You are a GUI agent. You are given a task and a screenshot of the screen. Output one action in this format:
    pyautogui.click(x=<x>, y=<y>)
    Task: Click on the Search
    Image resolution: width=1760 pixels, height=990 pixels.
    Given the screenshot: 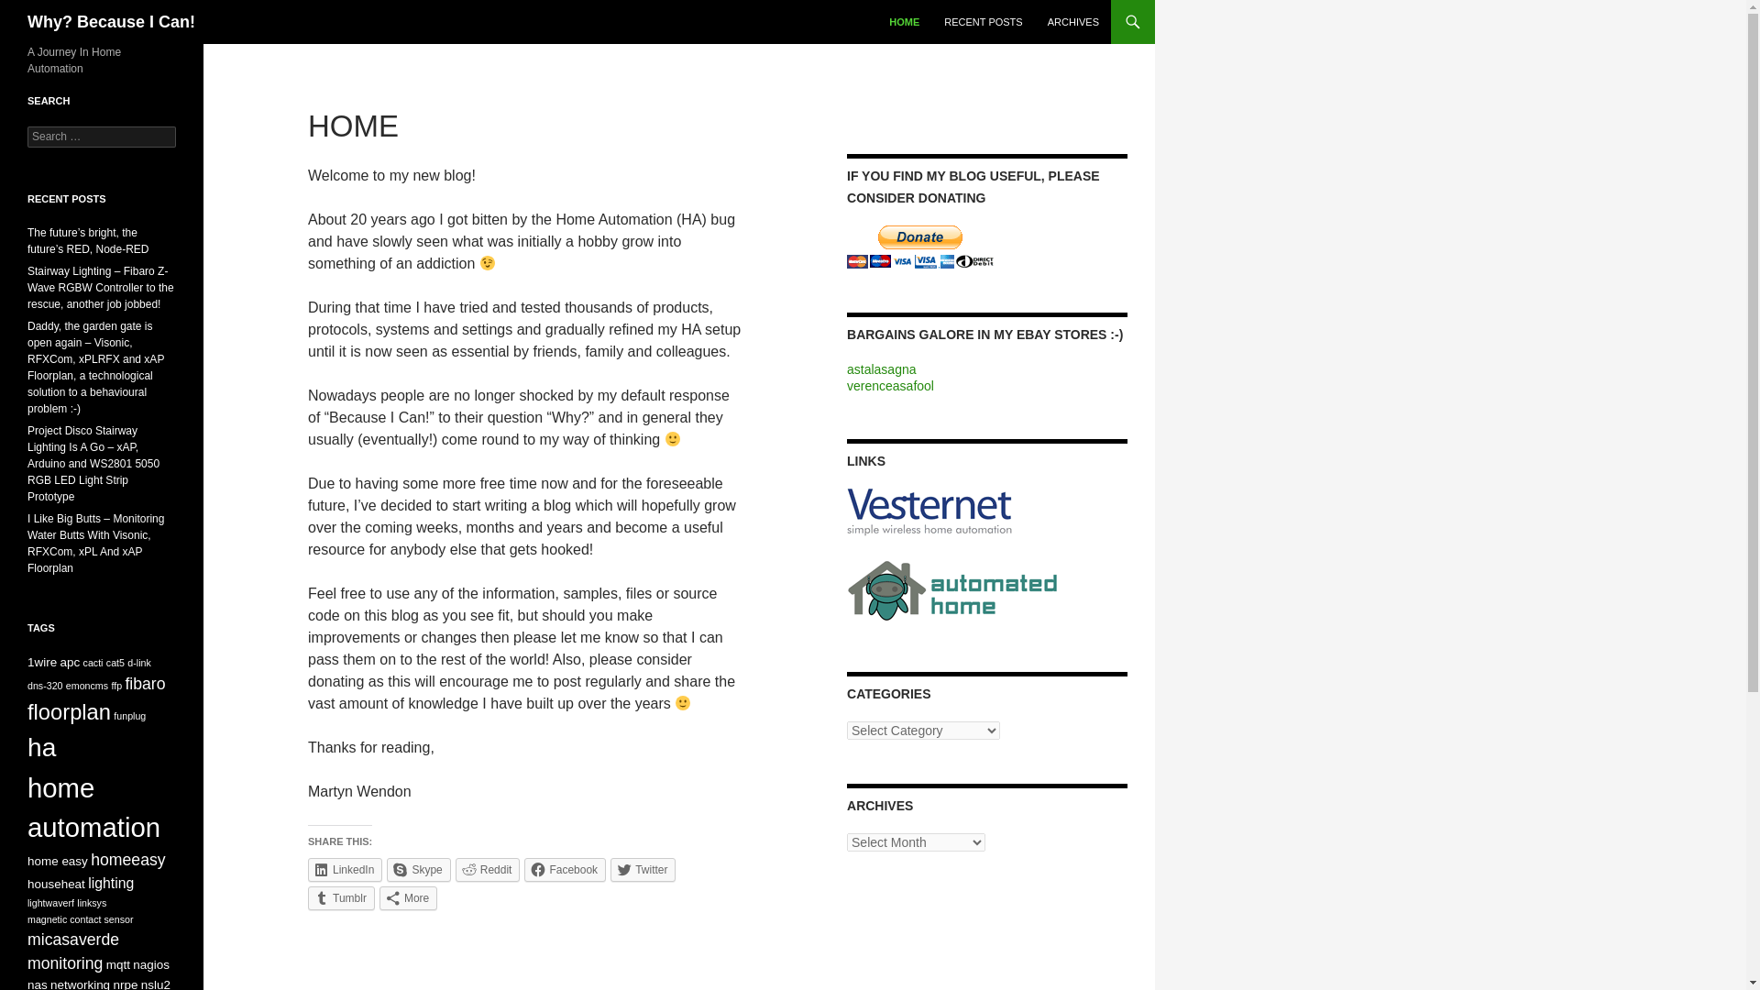 What is the action you would take?
    pyautogui.click(x=37, y=10)
    